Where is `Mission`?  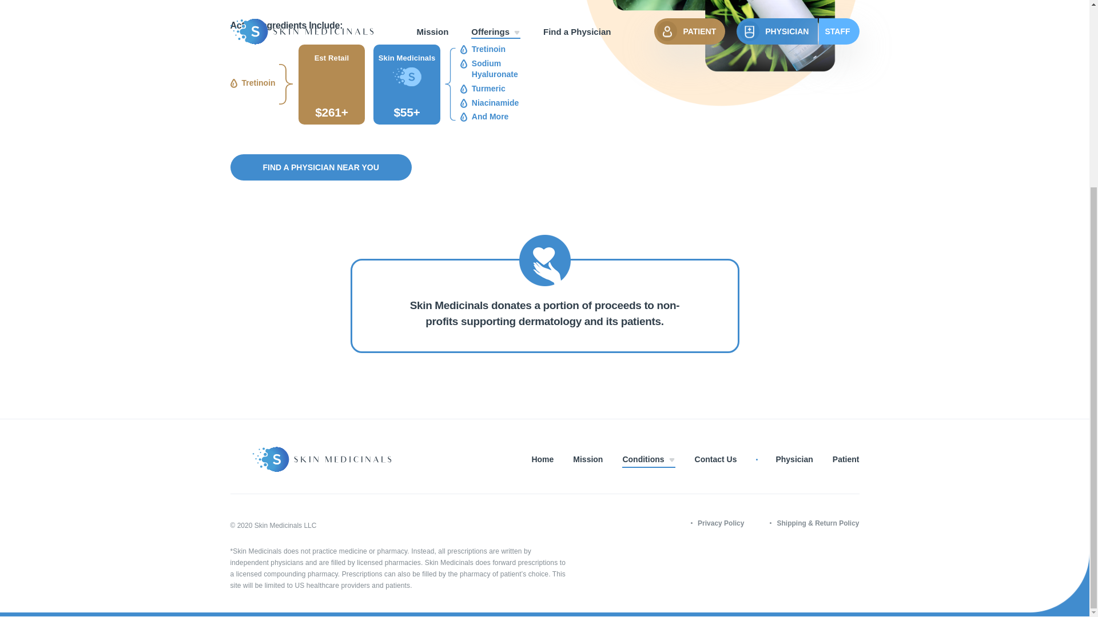 Mission is located at coordinates (588, 459).